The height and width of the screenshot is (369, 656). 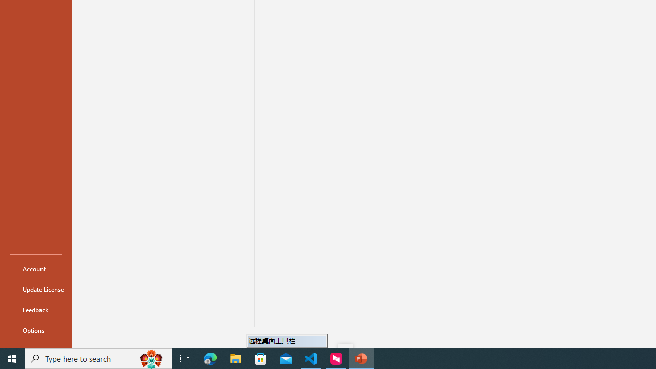 What do you see at coordinates (36, 269) in the screenshot?
I see `Account` at bounding box center [36, 269].